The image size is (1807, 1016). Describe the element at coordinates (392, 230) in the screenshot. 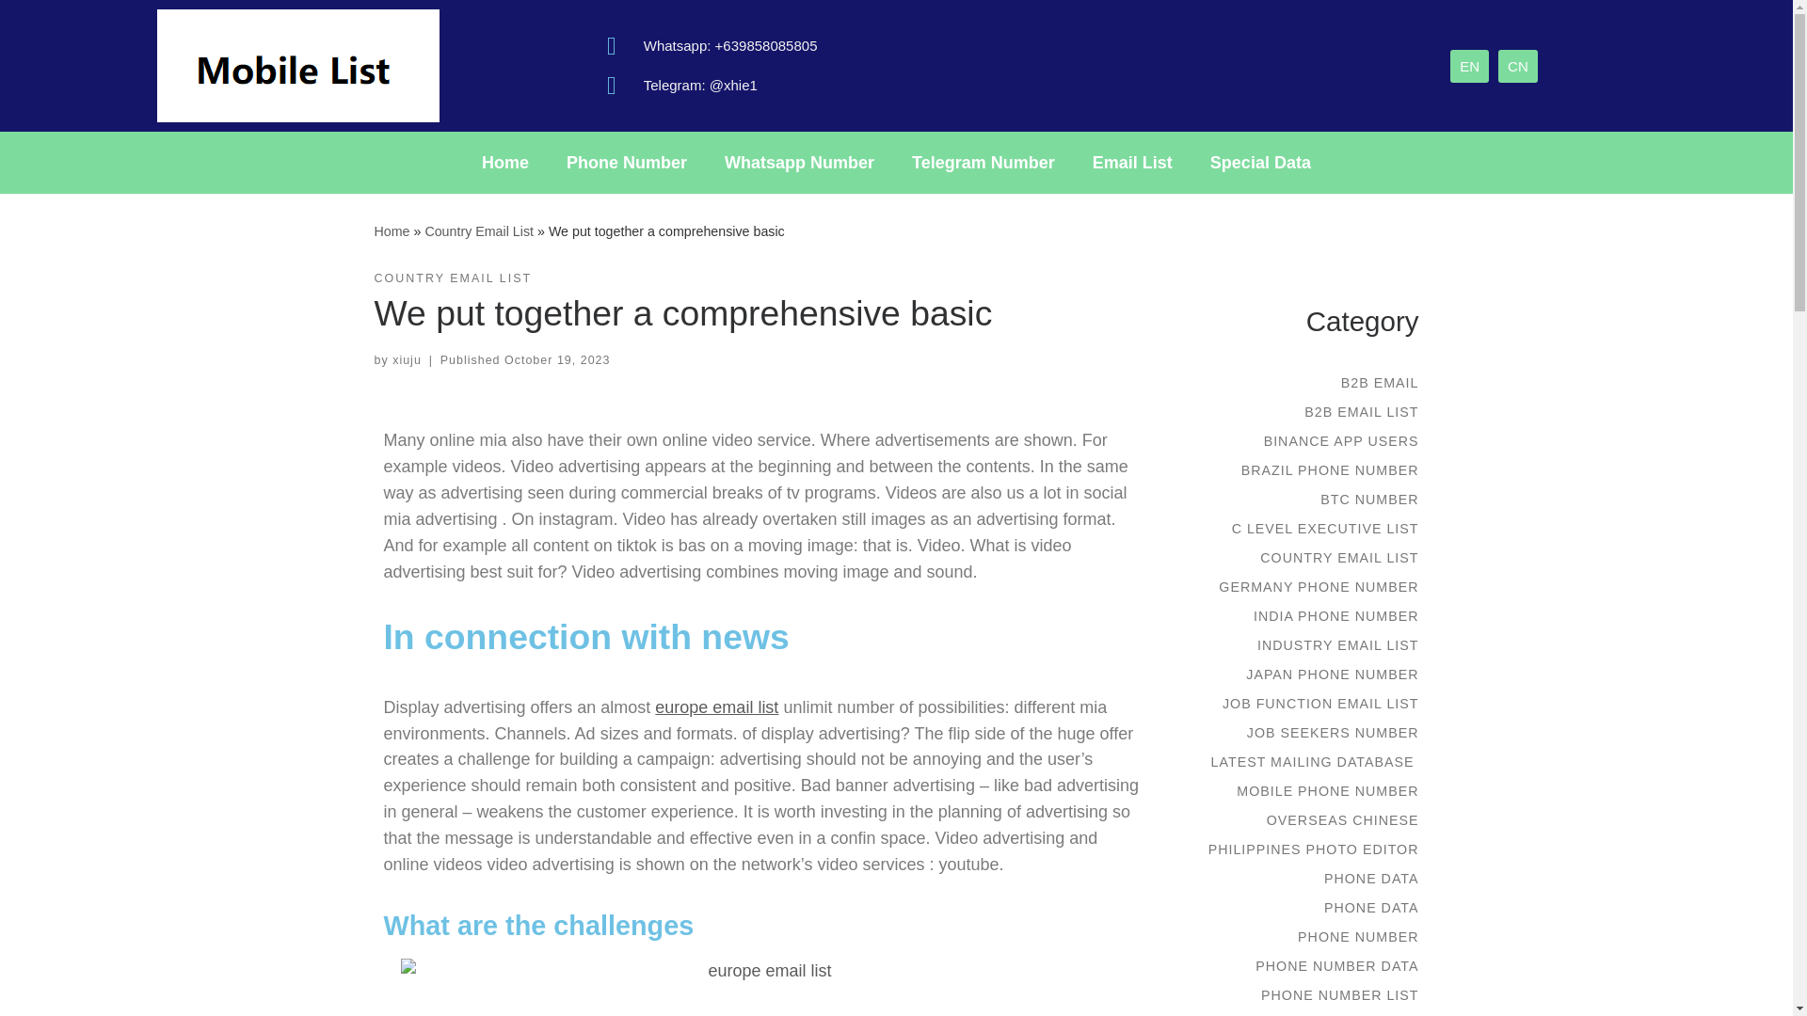

I see `Home` at that location.